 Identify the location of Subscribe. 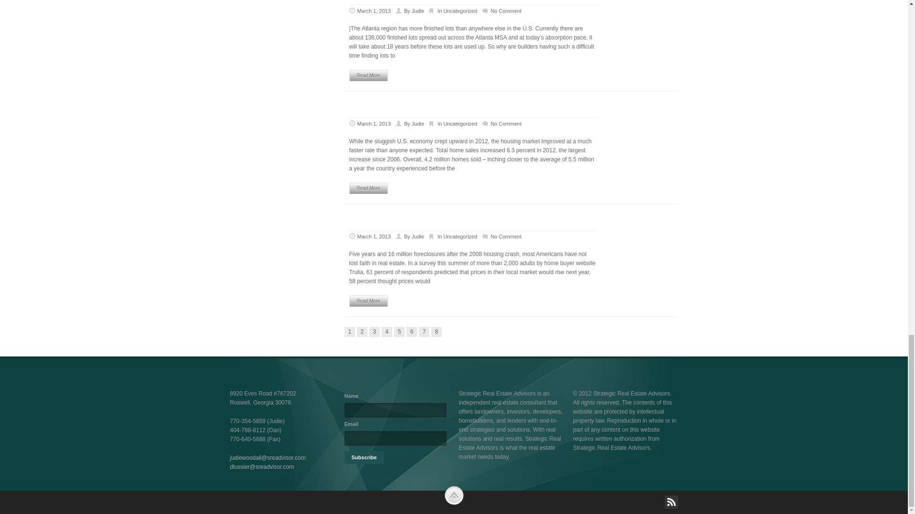
(363, 458).